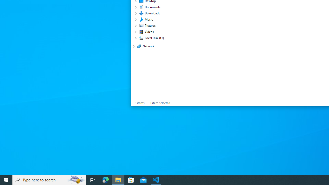 The height and width of the screenshot is (185, 329). Describe the element at coordinates (118, 180) in the screenshot. I see `File Explorer - 1 running window` at that location.